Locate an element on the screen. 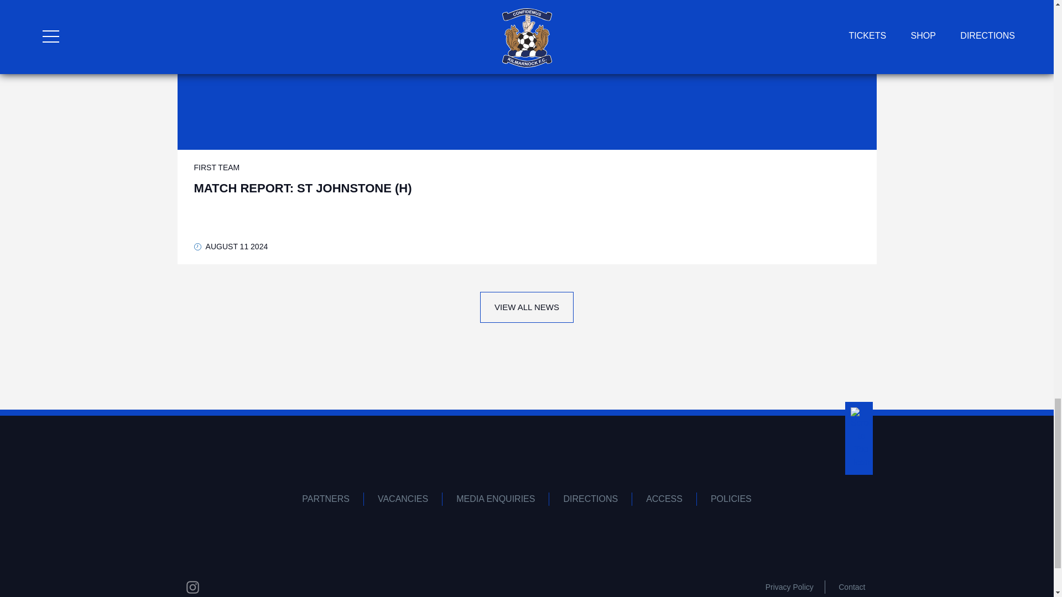  POLICIES is located at coordinates (731, 499).